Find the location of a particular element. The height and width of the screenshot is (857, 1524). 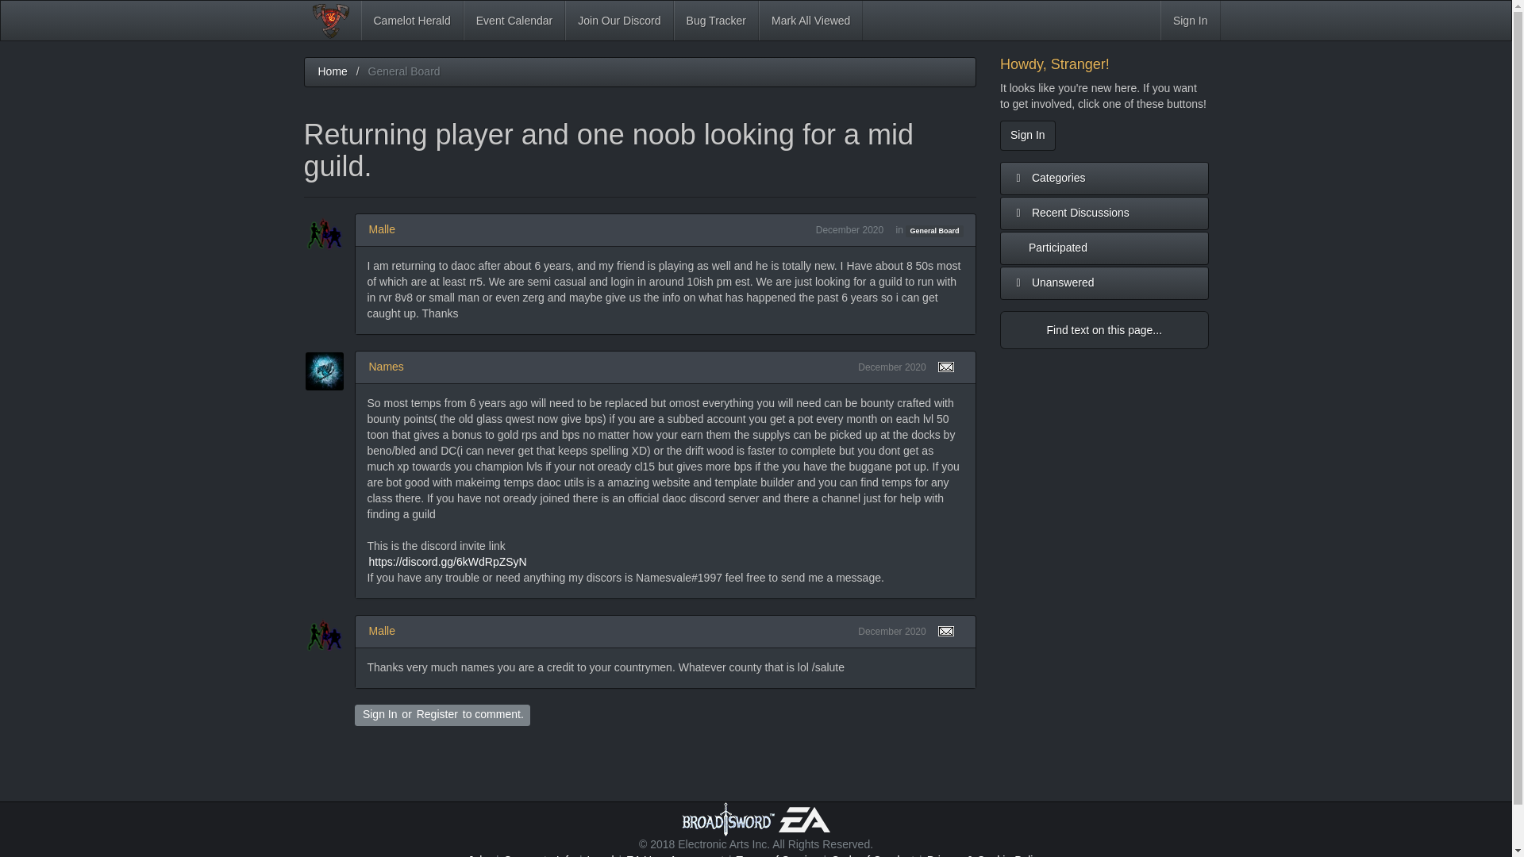

December 27, 2020 10:37PM is located at coordinates (891, 632).